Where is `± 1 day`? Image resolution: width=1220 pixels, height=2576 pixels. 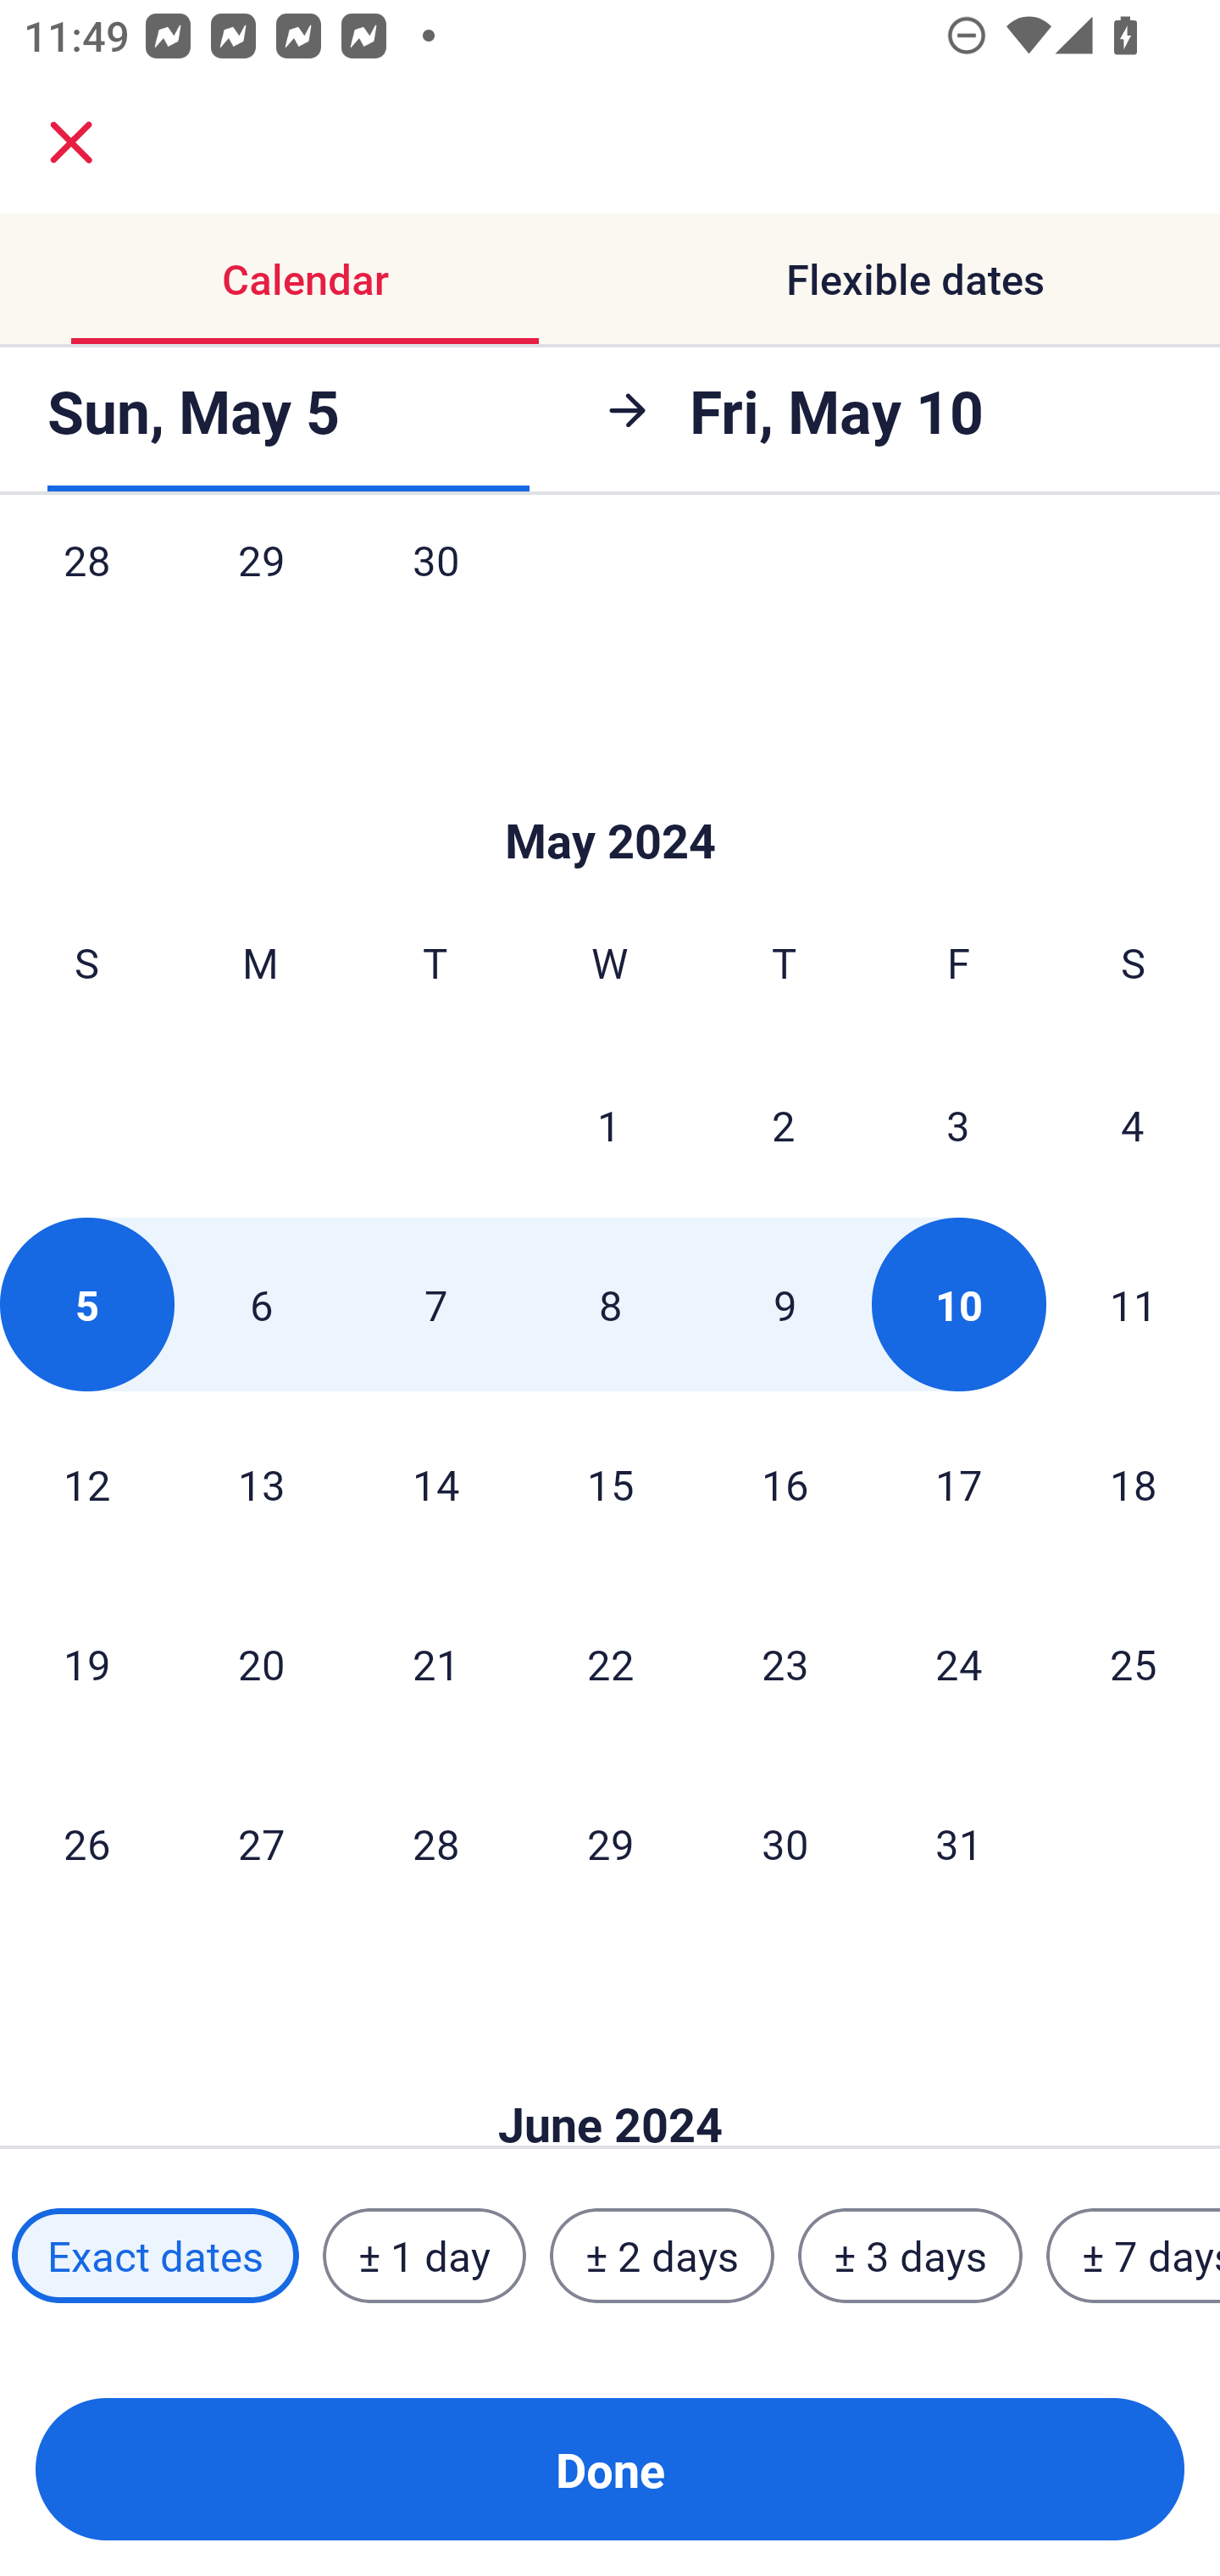 ± 1 day is located at coordinates (424, 2255).